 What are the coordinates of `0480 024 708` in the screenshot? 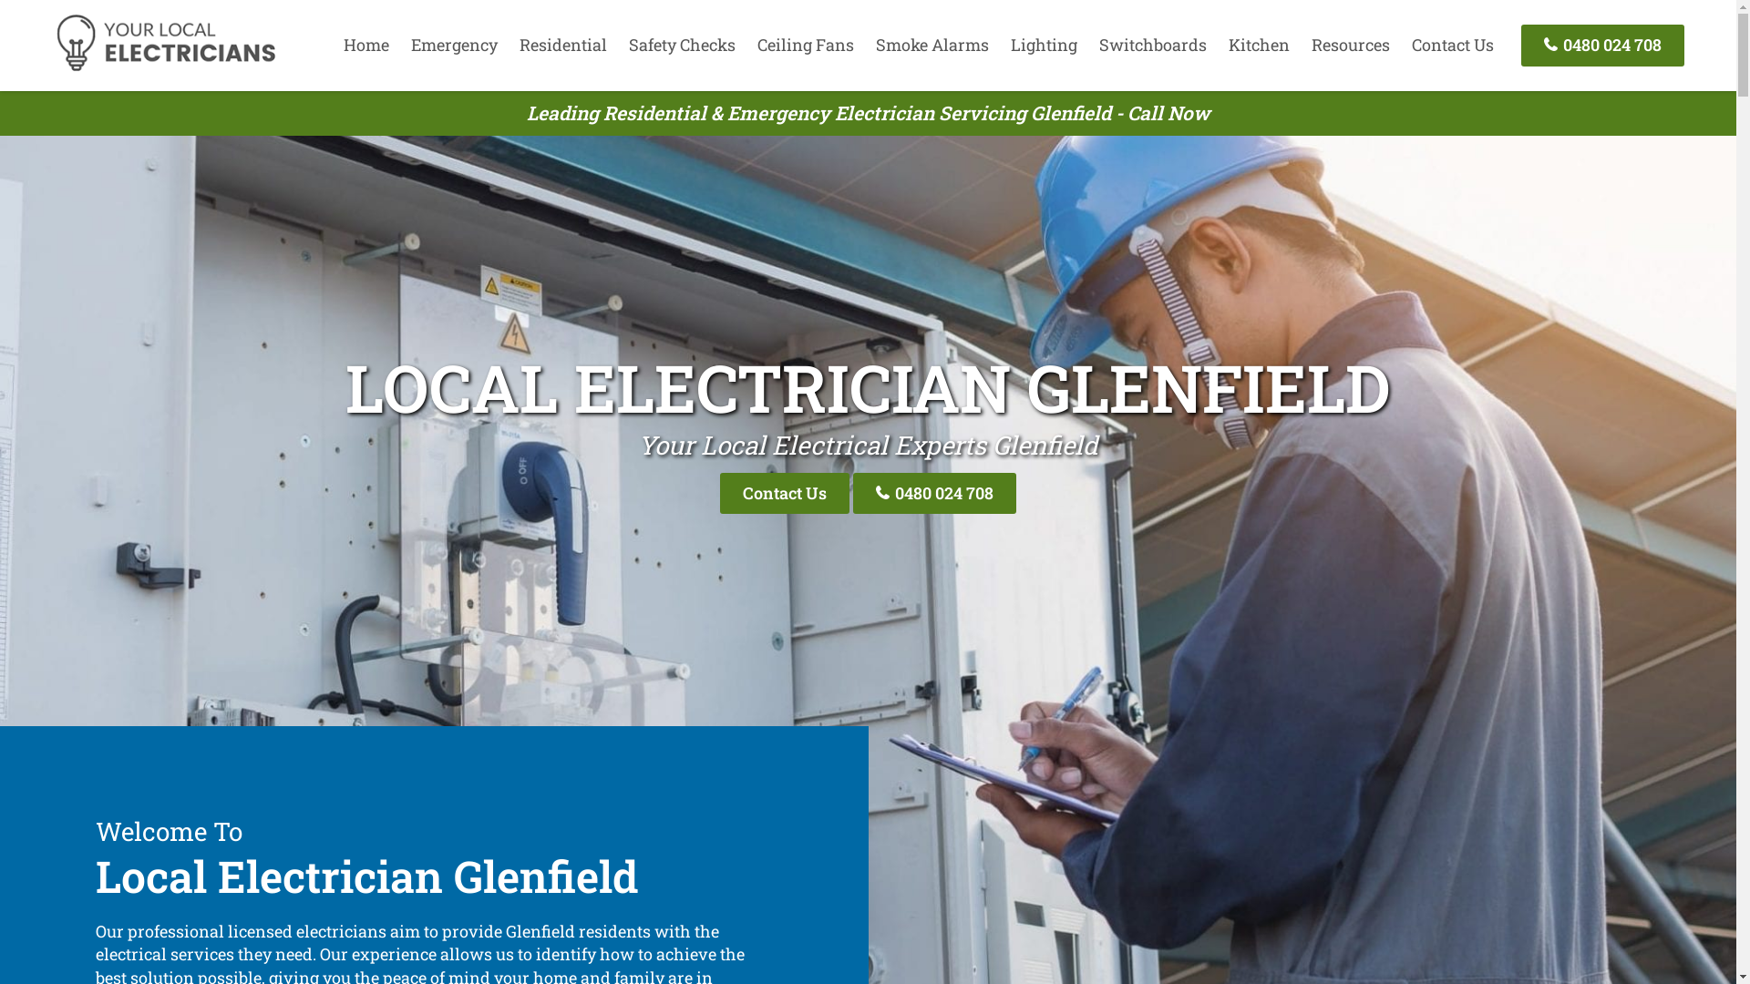 It's located at (1602, 46).